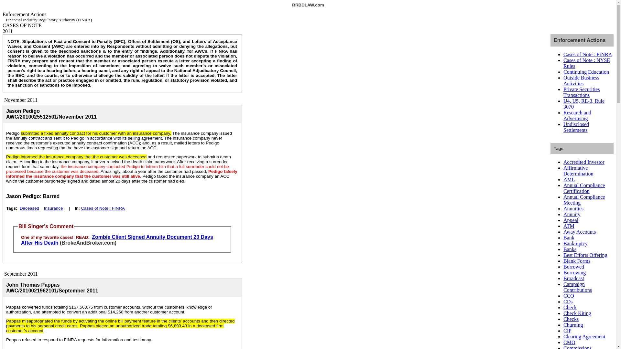  I want to click on Research and Advertising, so click(577, 115).